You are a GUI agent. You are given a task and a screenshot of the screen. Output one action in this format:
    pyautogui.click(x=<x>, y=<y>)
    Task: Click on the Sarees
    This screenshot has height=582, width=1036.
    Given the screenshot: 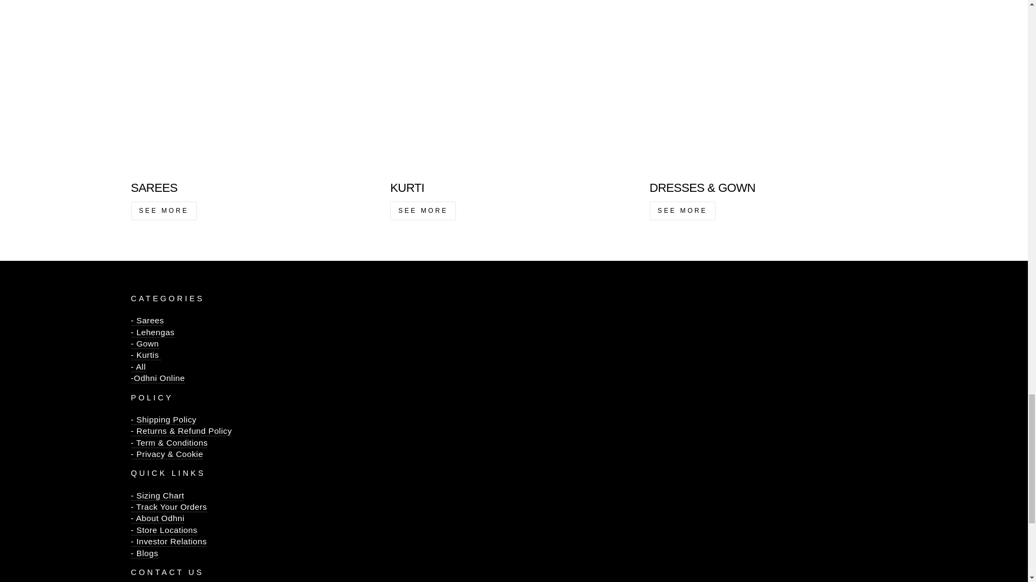 What is the action you would take?
    pyautogui.click(x=147, y=327)
    